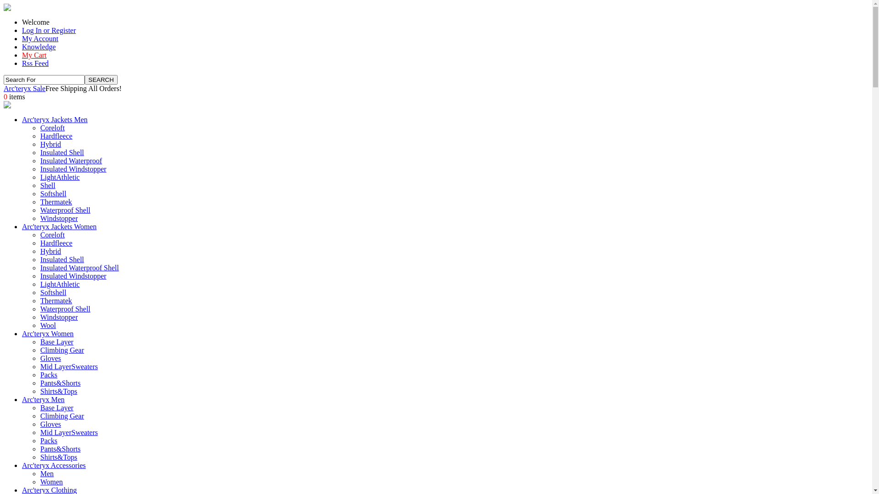  What do you see at coordinates (57, 408) in the screenshot?
I see `Base Layer` at bounding box center [57, 408].